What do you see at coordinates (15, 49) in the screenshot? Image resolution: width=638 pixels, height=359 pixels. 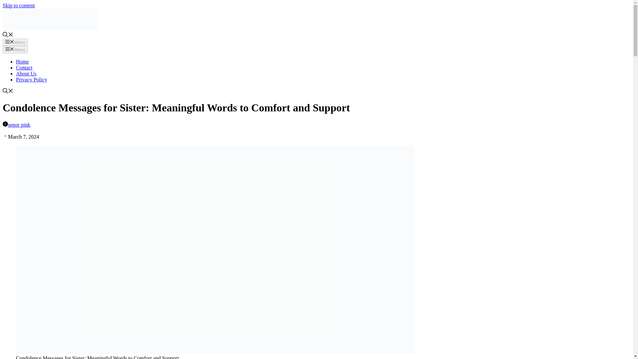 I see `Menu` at bounding box center [15, 49].